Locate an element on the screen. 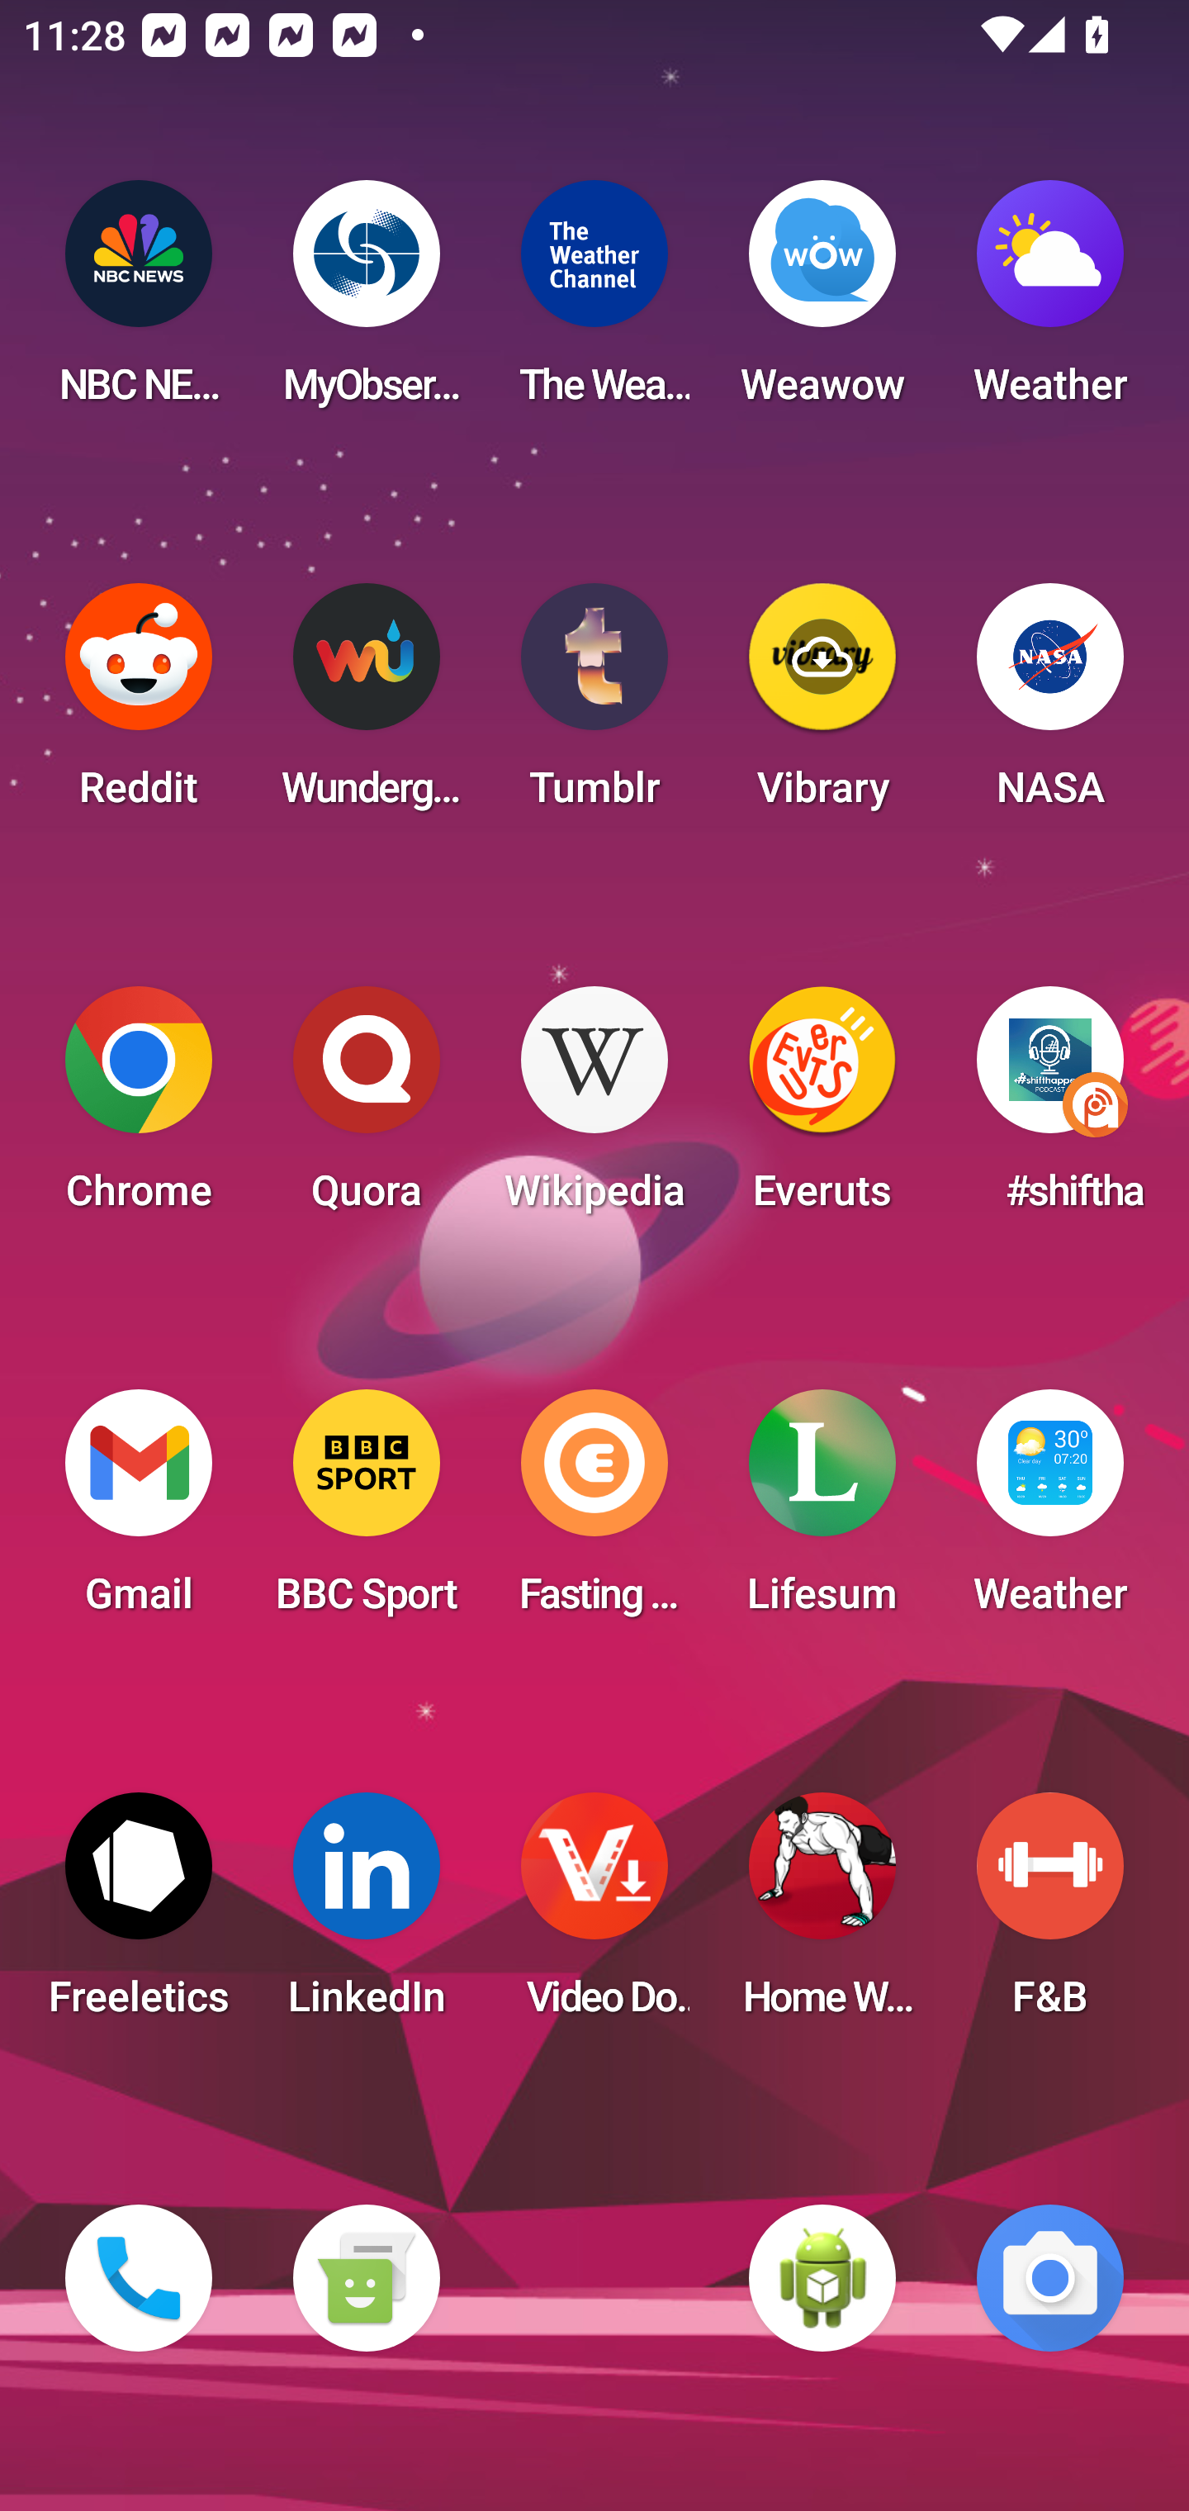 The image size is (1189, 2511). MyObservatory is located at coordinates (366, 302).